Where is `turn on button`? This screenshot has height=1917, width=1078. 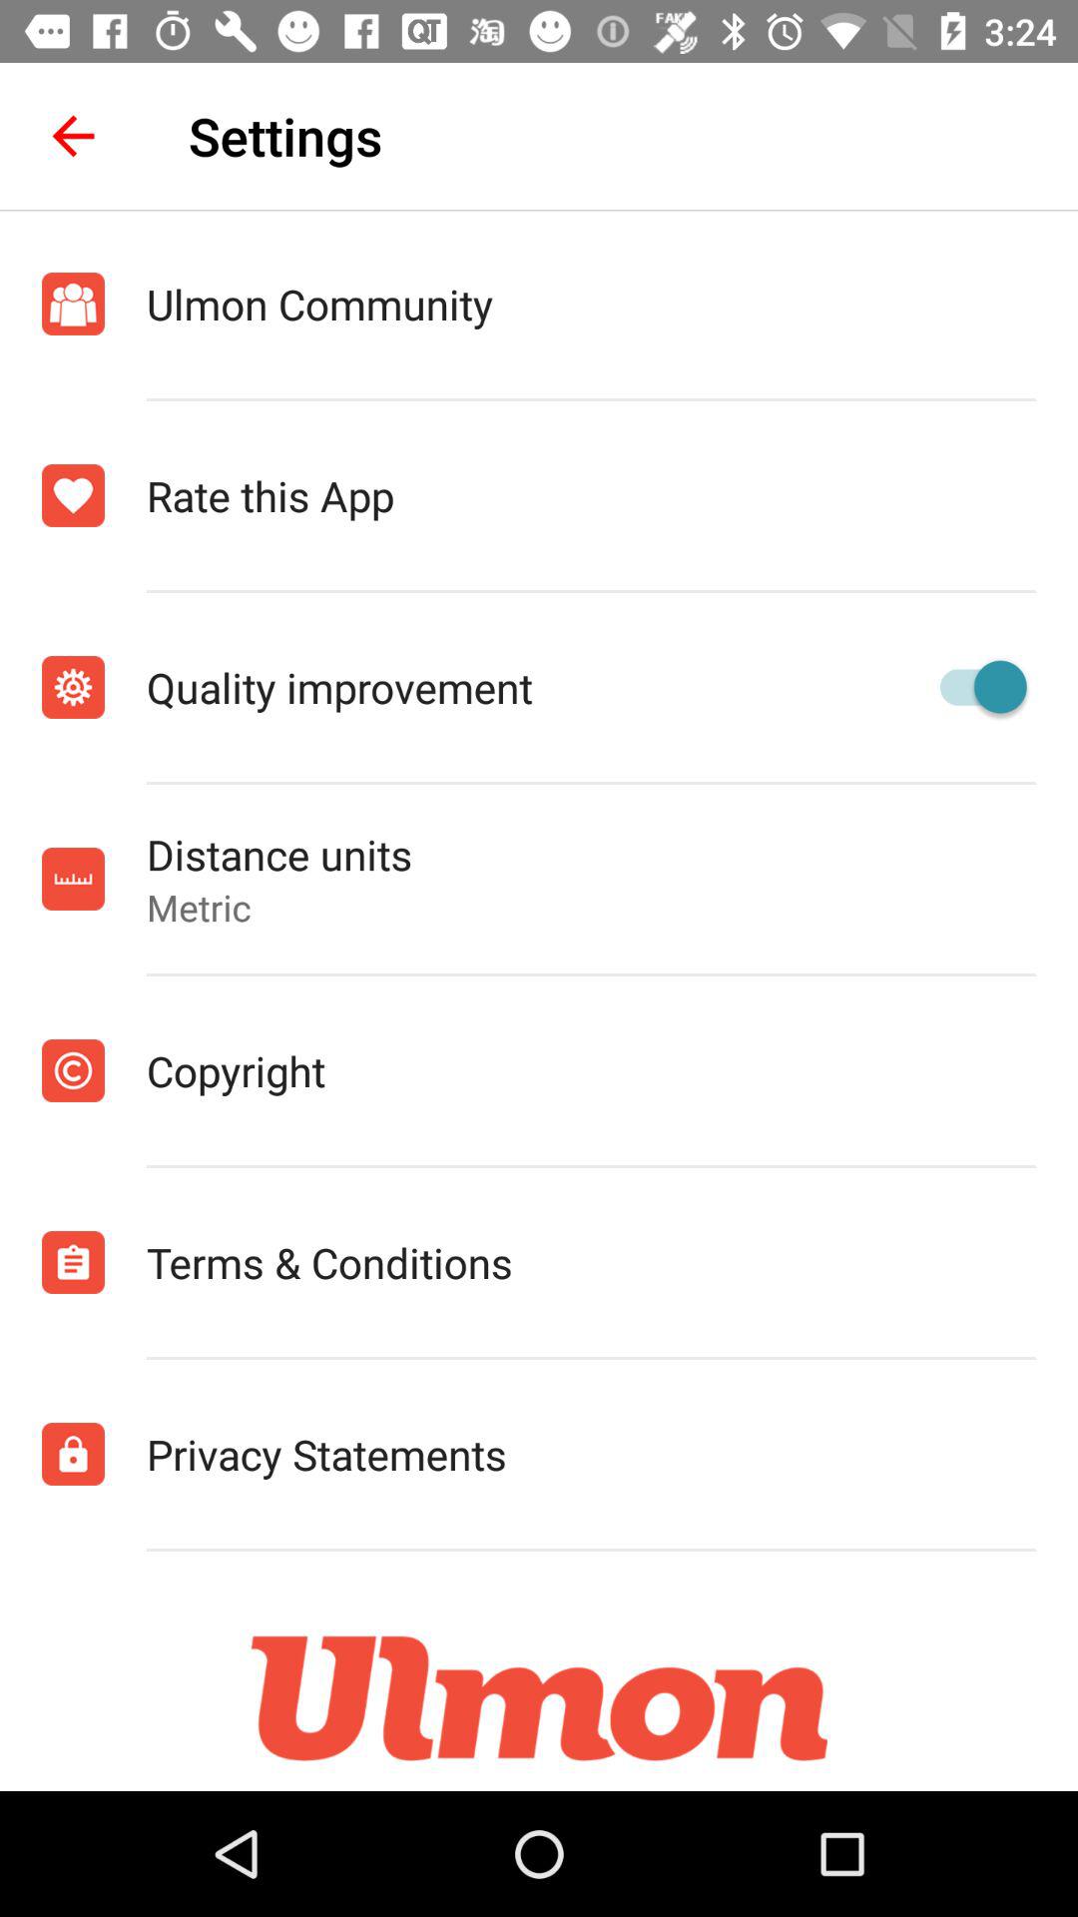
turn on button is located at coordinates (974, 687).